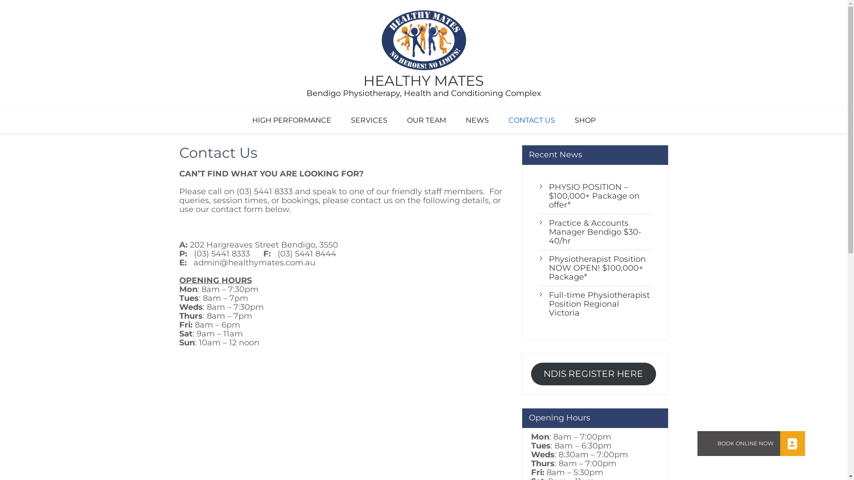 The height and width of the screenshot is (480, 854). I want to click on BOOK ONLINE NOW, so click(793, 444).